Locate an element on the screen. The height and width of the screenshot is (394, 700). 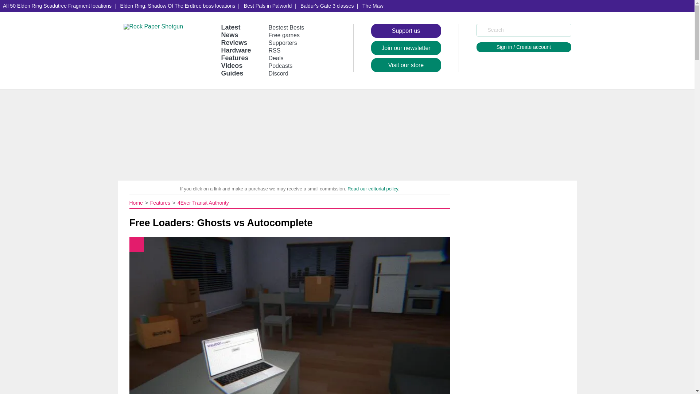
Baldur's Gate 3 classes is located at coordinates (327, 6).